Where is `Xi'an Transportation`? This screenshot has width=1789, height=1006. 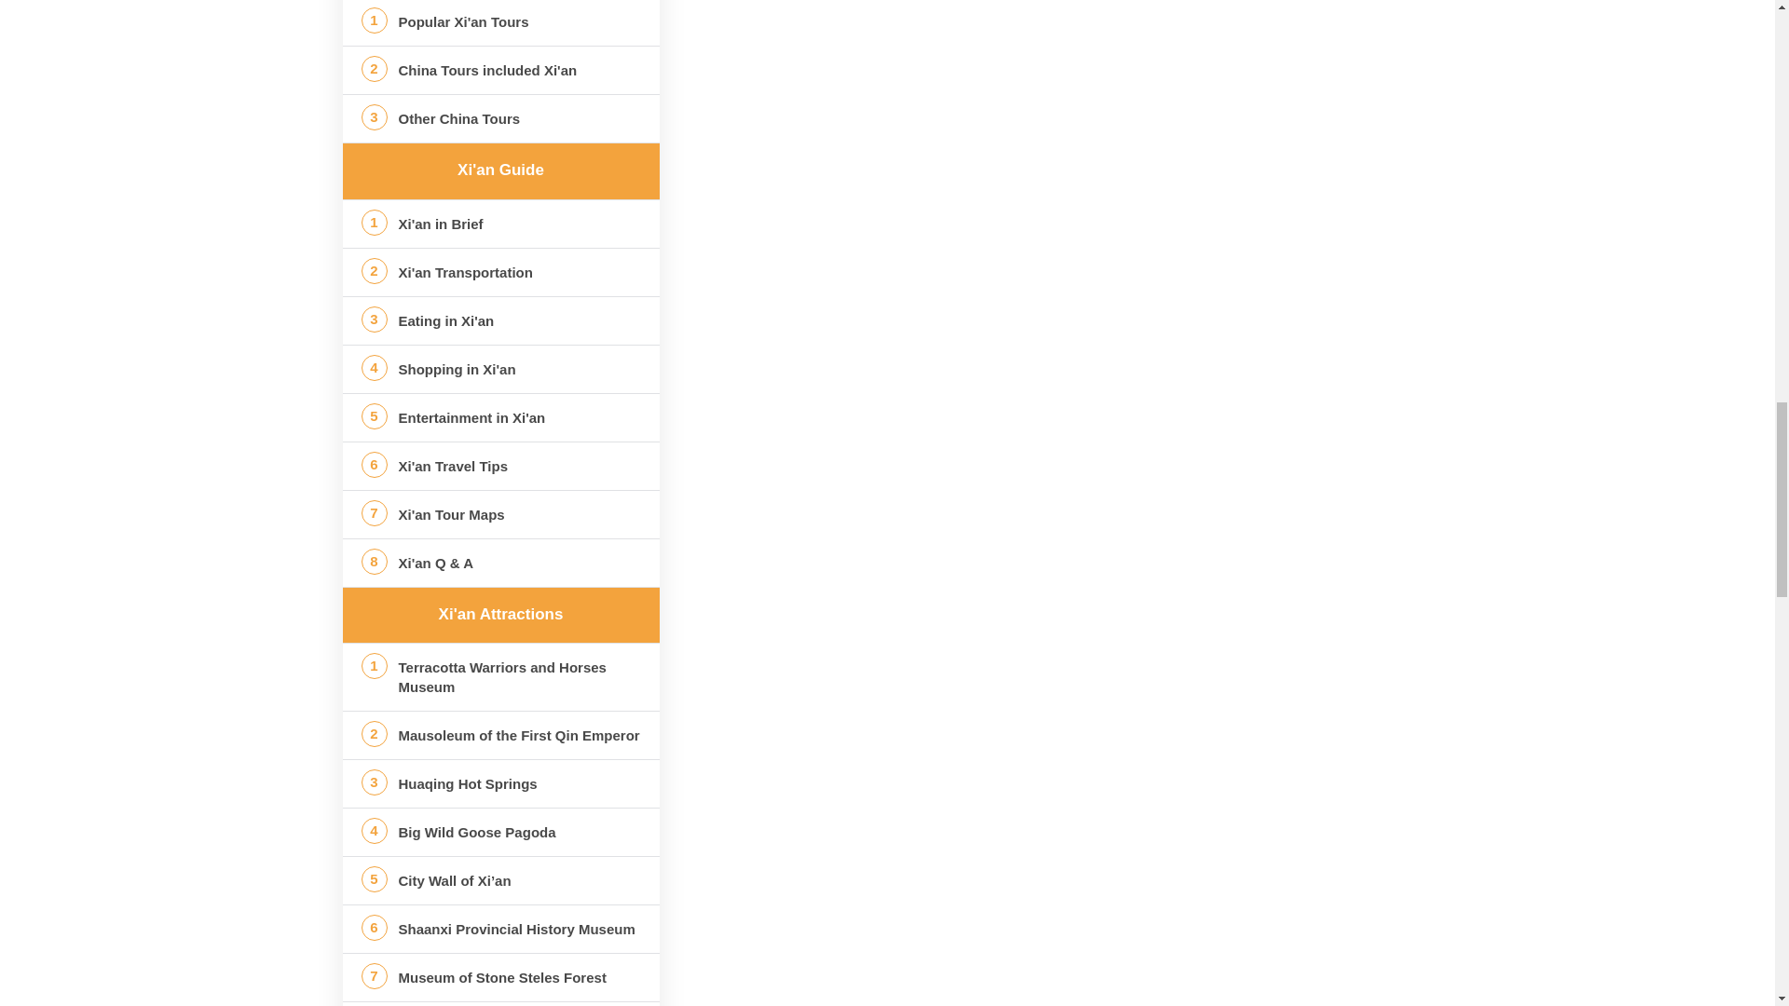 Xi'an Transportation is located at coordinates (501, 272).